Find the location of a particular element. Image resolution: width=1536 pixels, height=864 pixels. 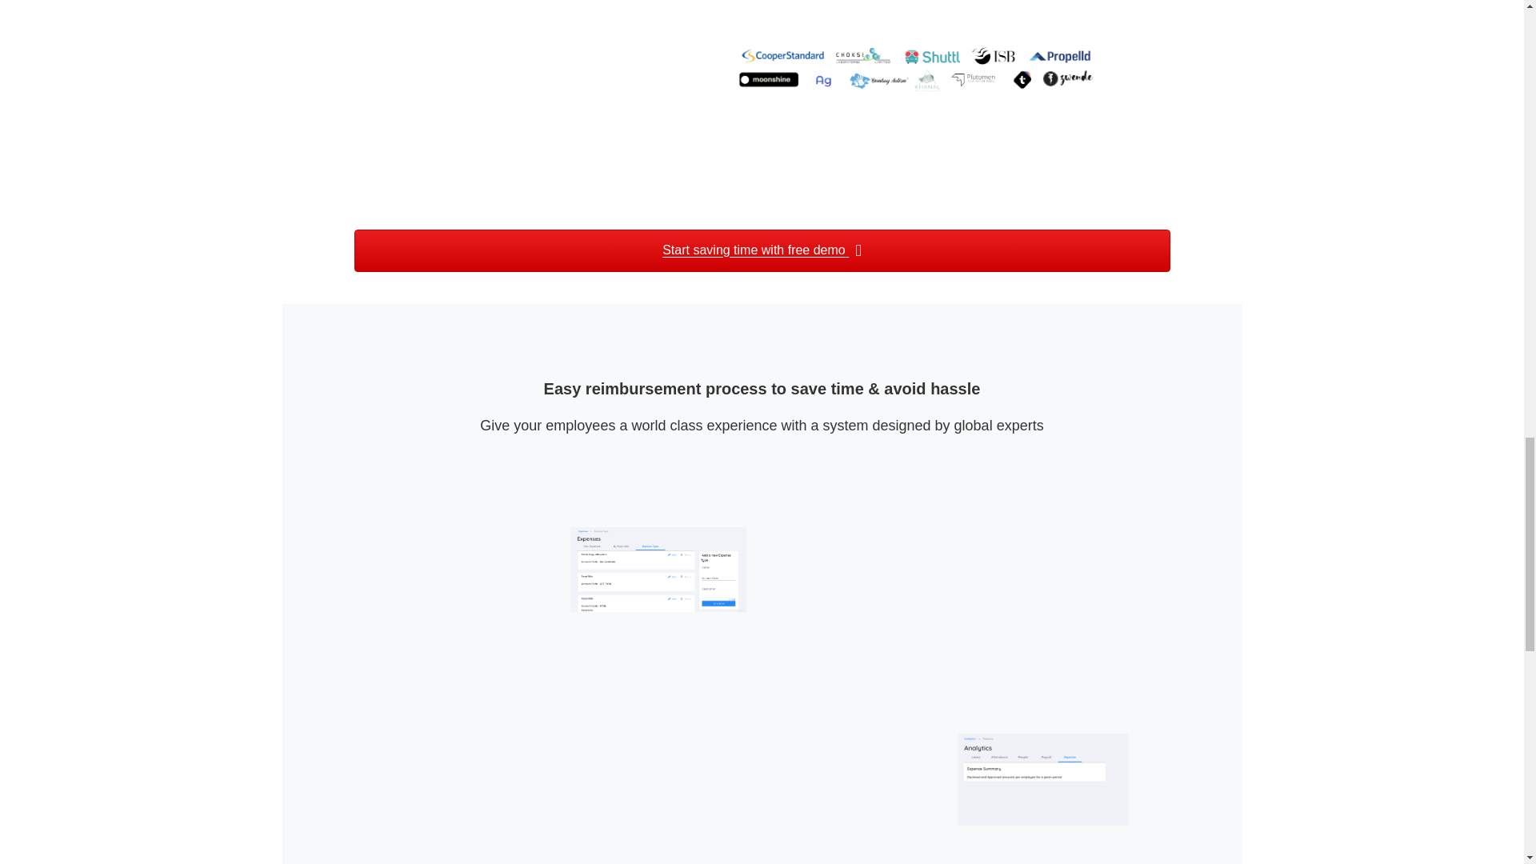

Screenshot 29-09-2022 at 01.32 AM is located at coordinates (1043, 775).